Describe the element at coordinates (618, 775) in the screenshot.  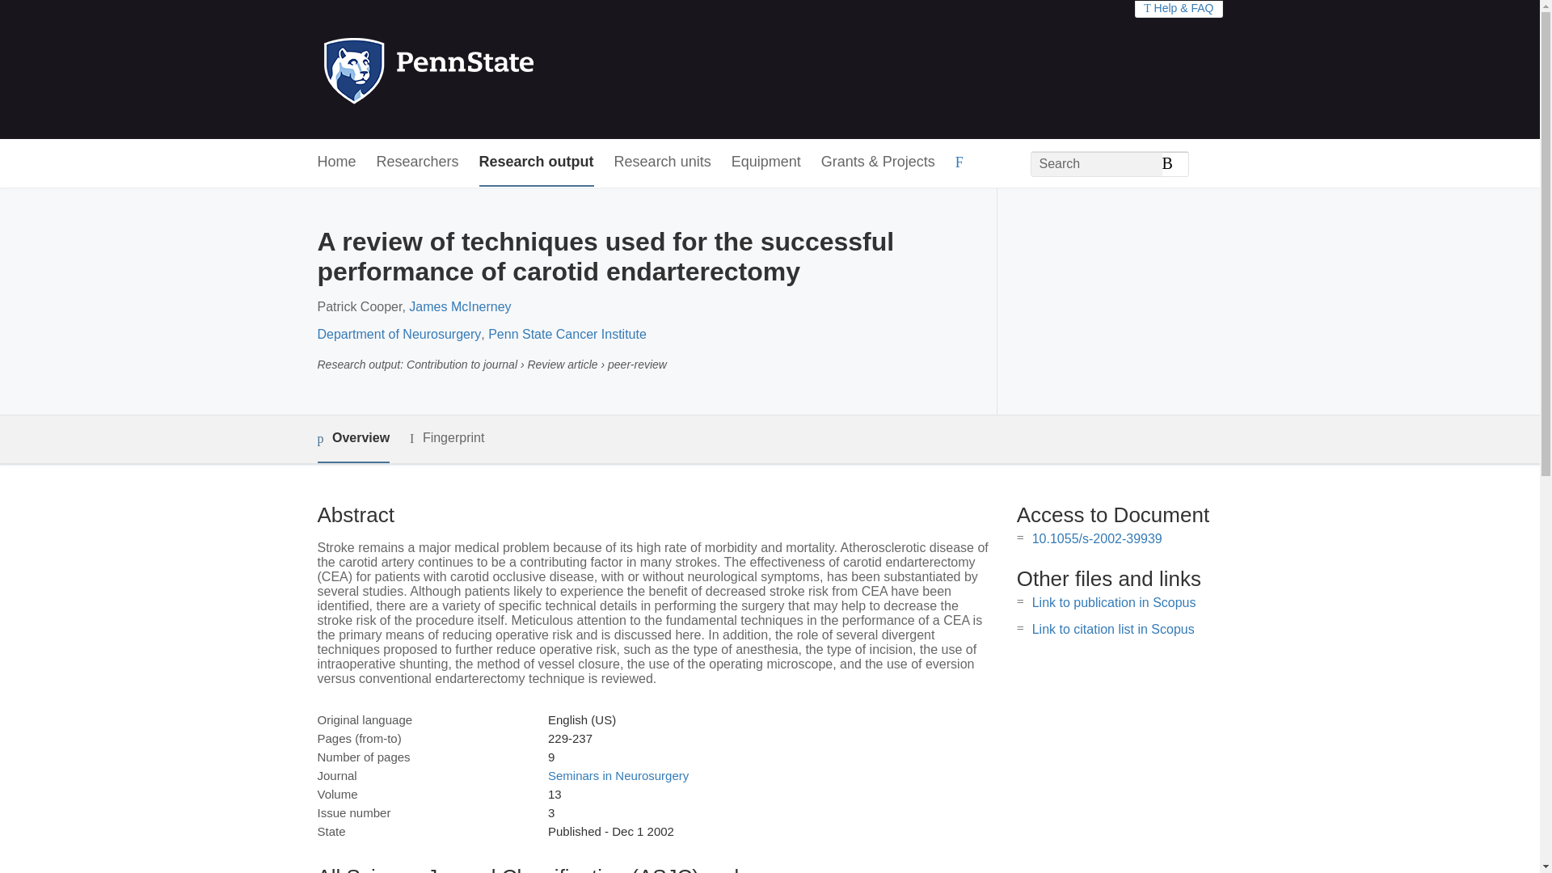
I see `Seminars in Neurosurgery` at that location.